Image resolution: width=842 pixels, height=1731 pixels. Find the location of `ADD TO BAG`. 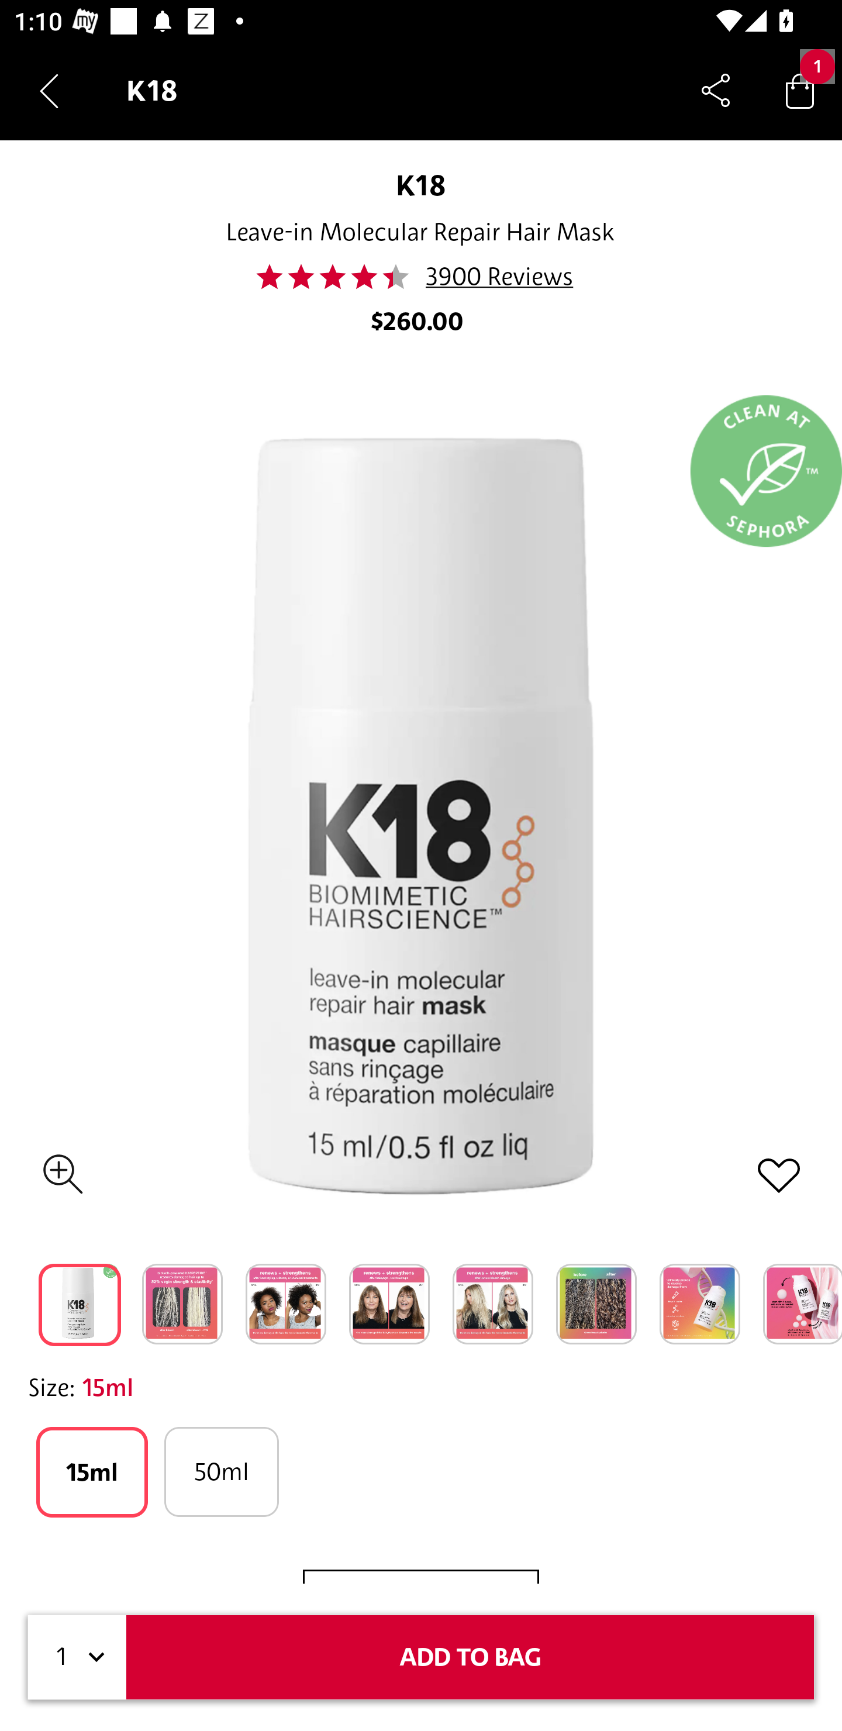

ADD TO BAG is located at coordinates (470, 1657).